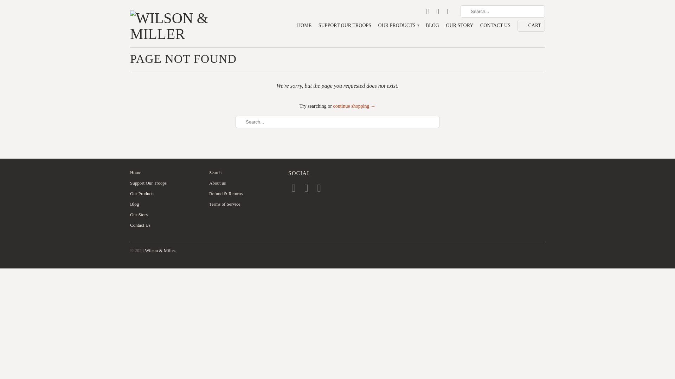  What do you see at coordinates (345, 27) in the screenshot?
I see `SUPPORT OUR TROOPS` at bounding box center [345, 27].